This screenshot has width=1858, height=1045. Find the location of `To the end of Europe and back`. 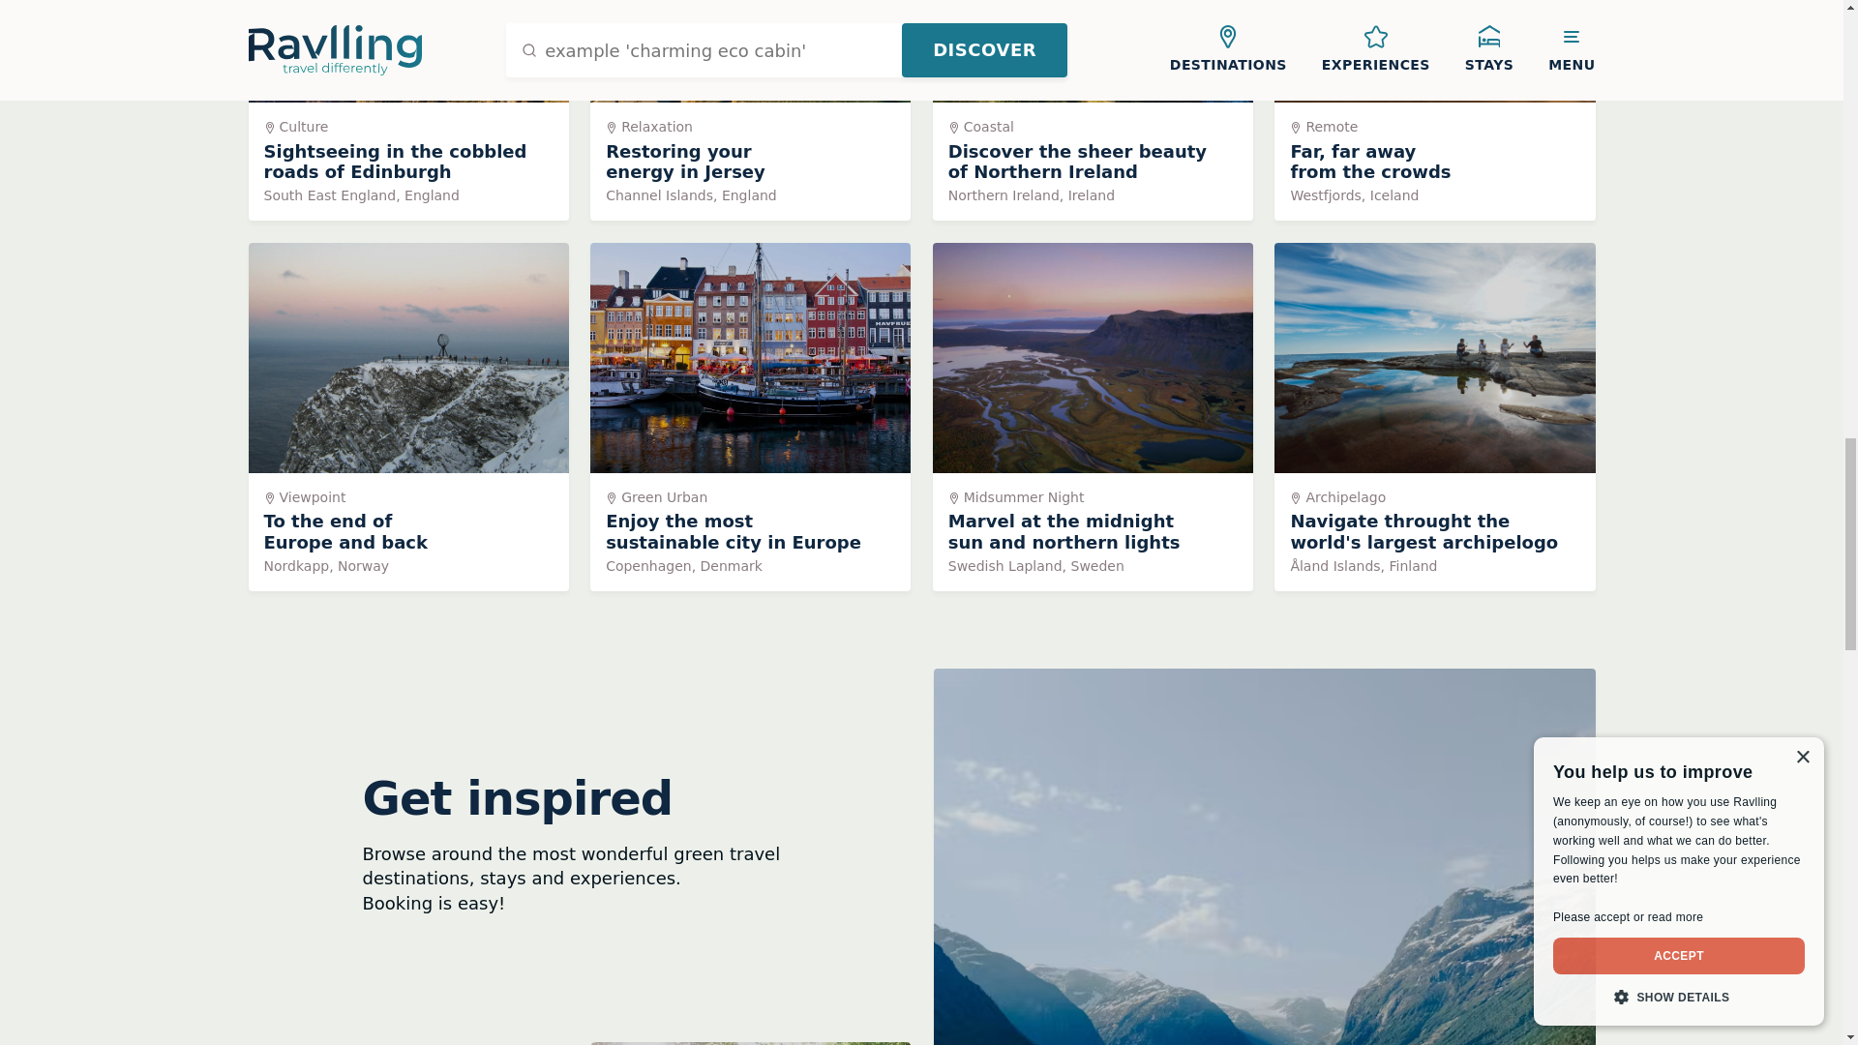

To the end of Europe and back is located at coordinates (407, 110).